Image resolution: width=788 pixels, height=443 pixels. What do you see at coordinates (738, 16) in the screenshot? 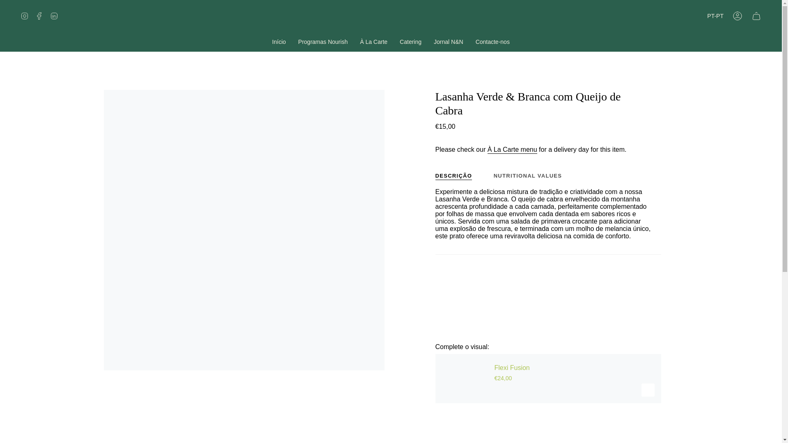
I see `Conta` at bounding box center [738, 16].